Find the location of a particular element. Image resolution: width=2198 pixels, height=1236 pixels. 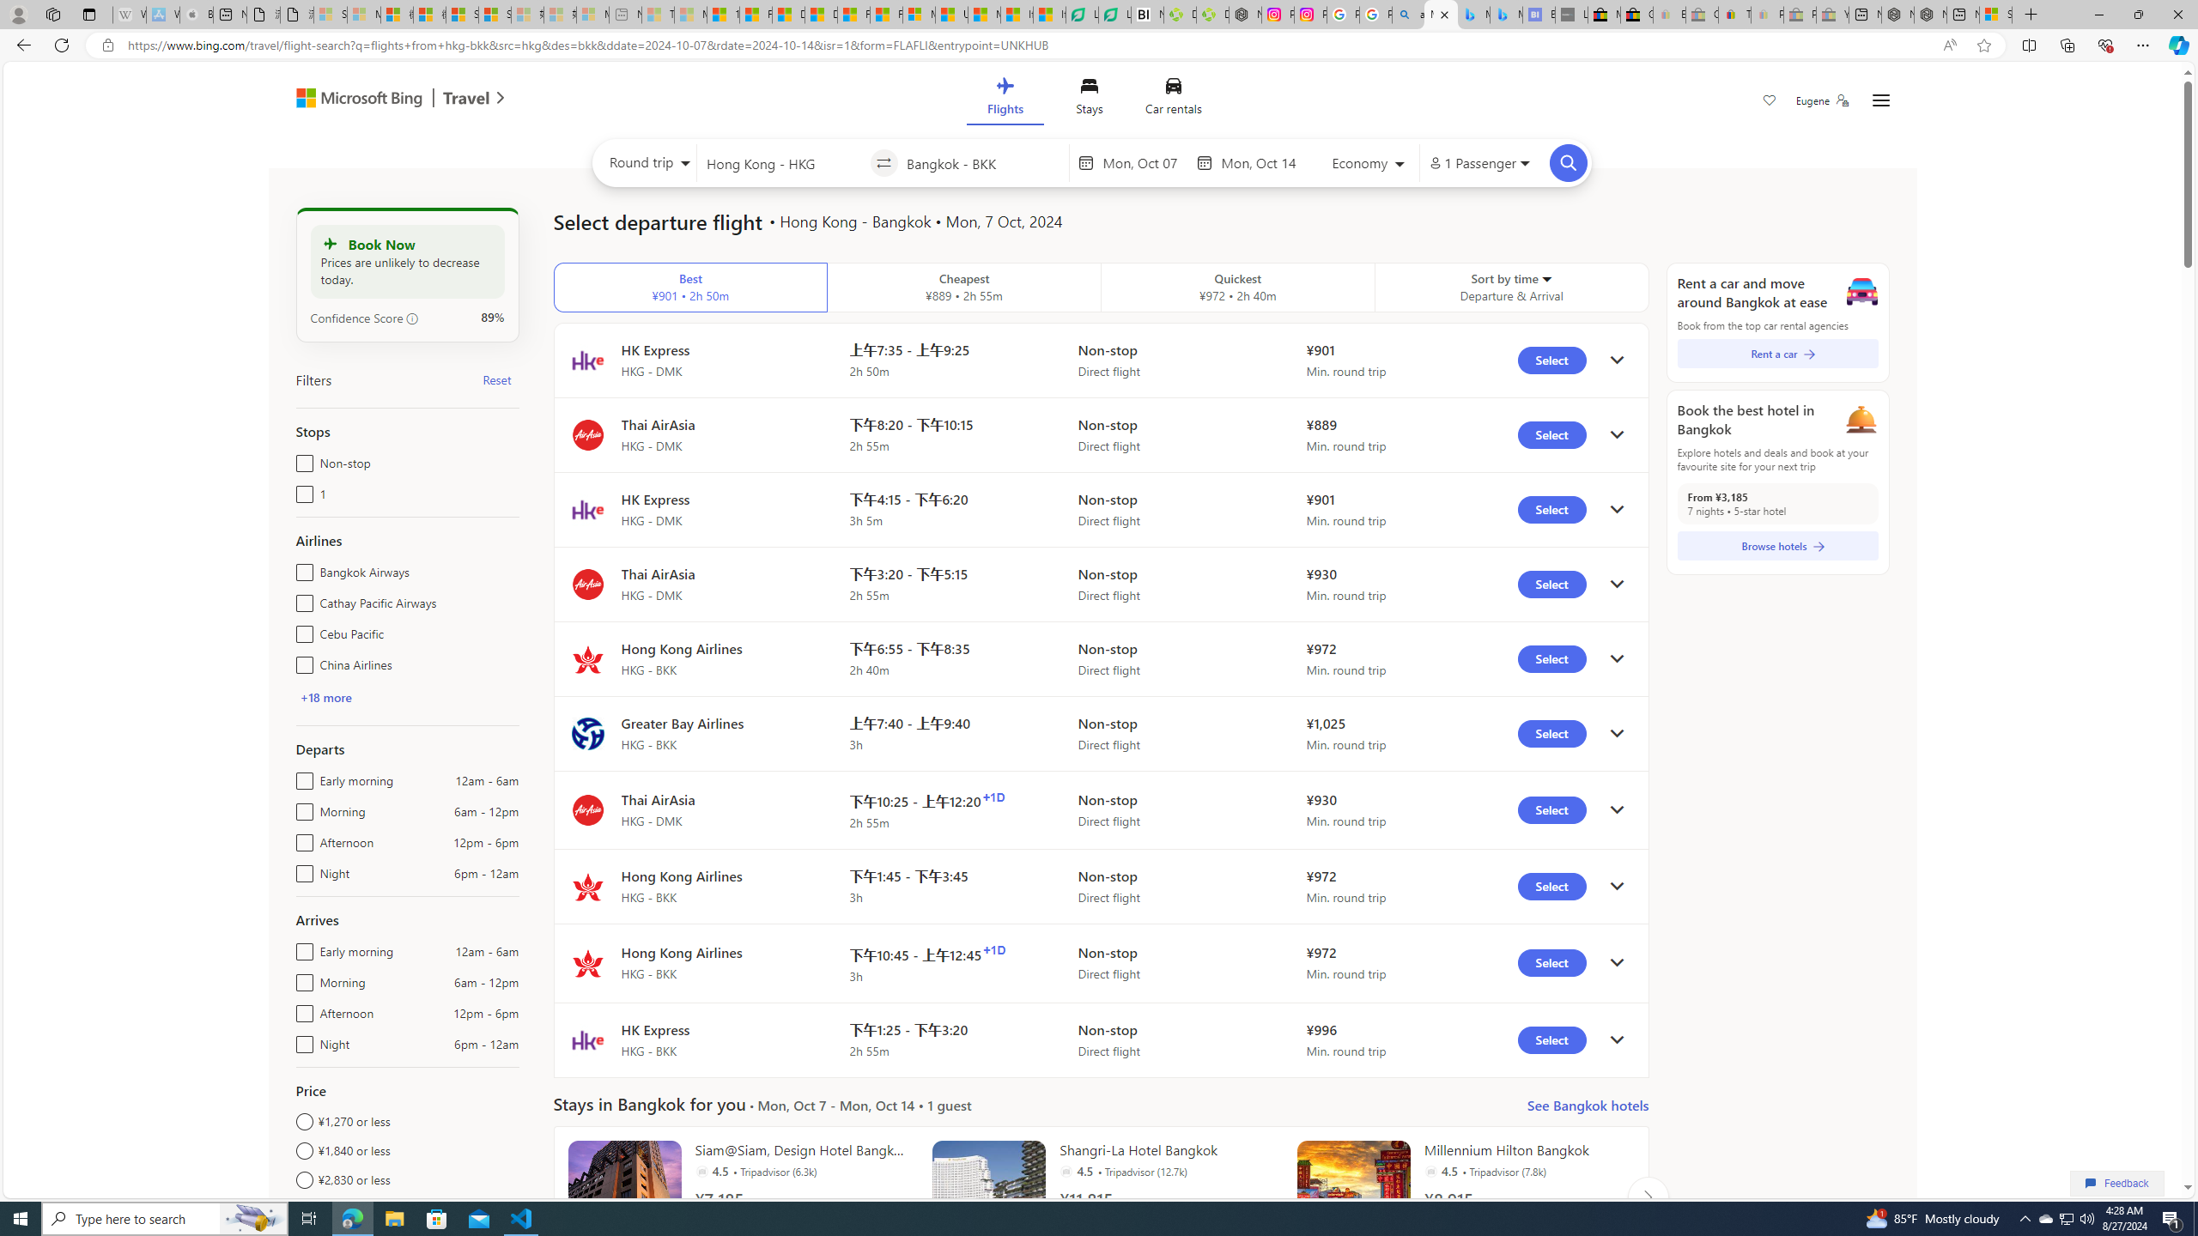

Buy iPad - Apple - Sleeping is located at coordinates (197, 15).